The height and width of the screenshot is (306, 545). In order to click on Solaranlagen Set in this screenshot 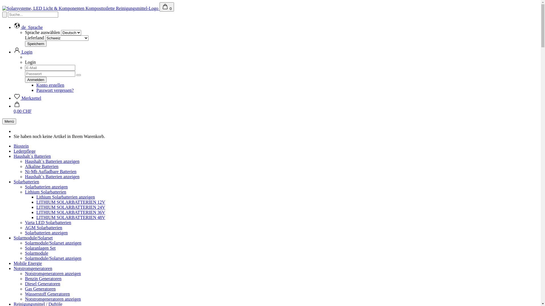, I will do `click(40, 248)`.